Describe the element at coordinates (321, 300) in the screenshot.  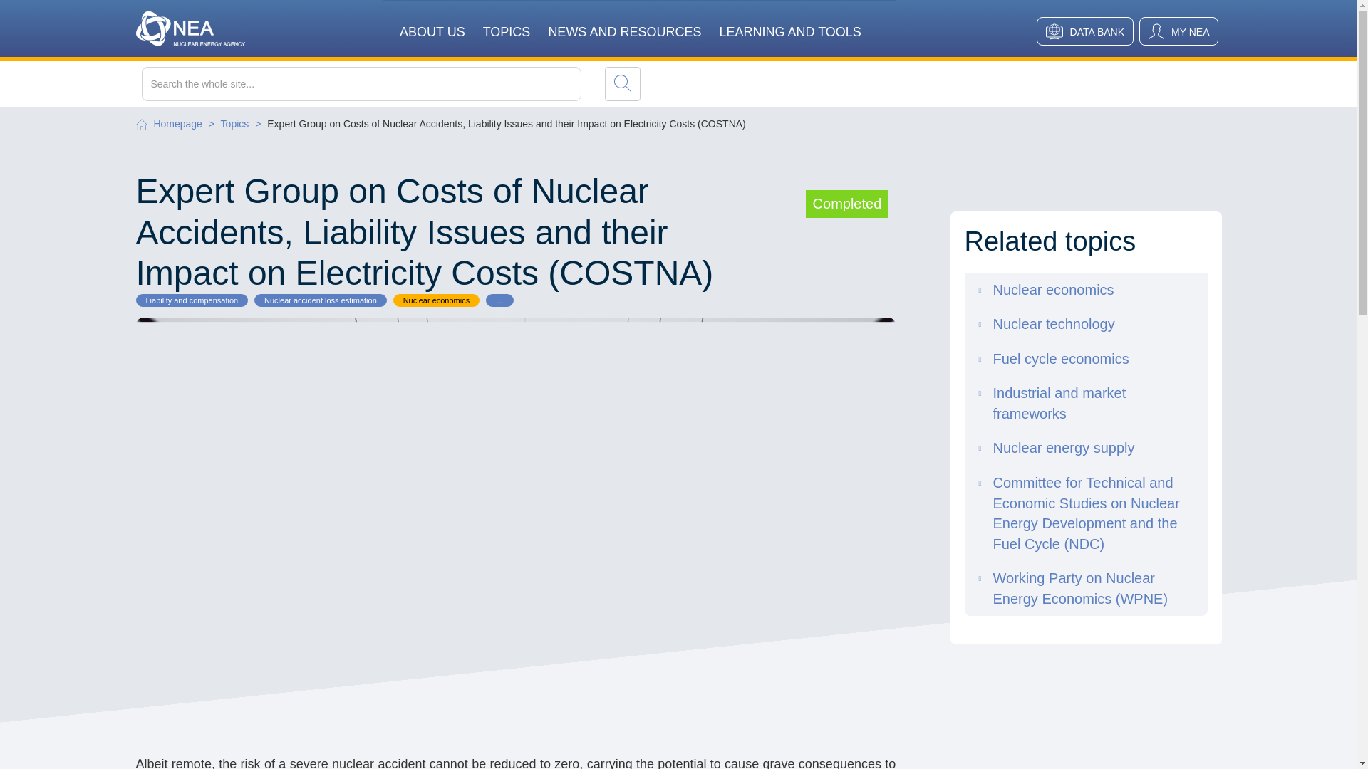
I see `Nuclear accident loss estimation` at that location.